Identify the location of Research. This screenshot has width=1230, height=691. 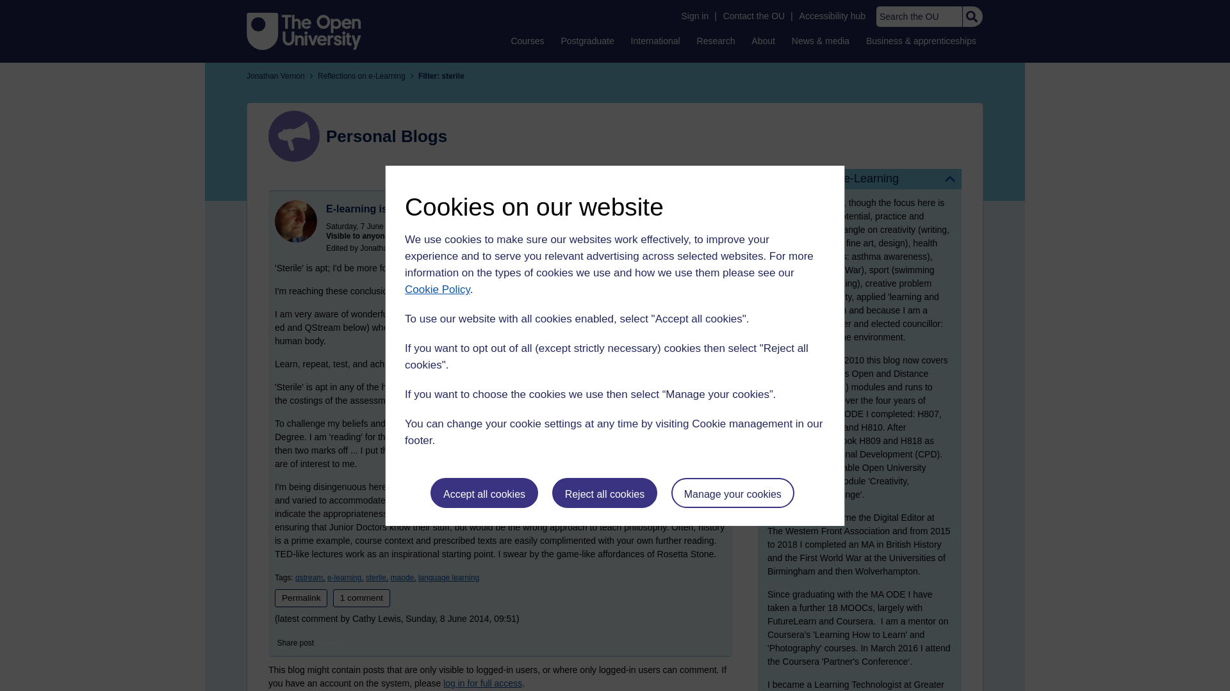
(716, 40).